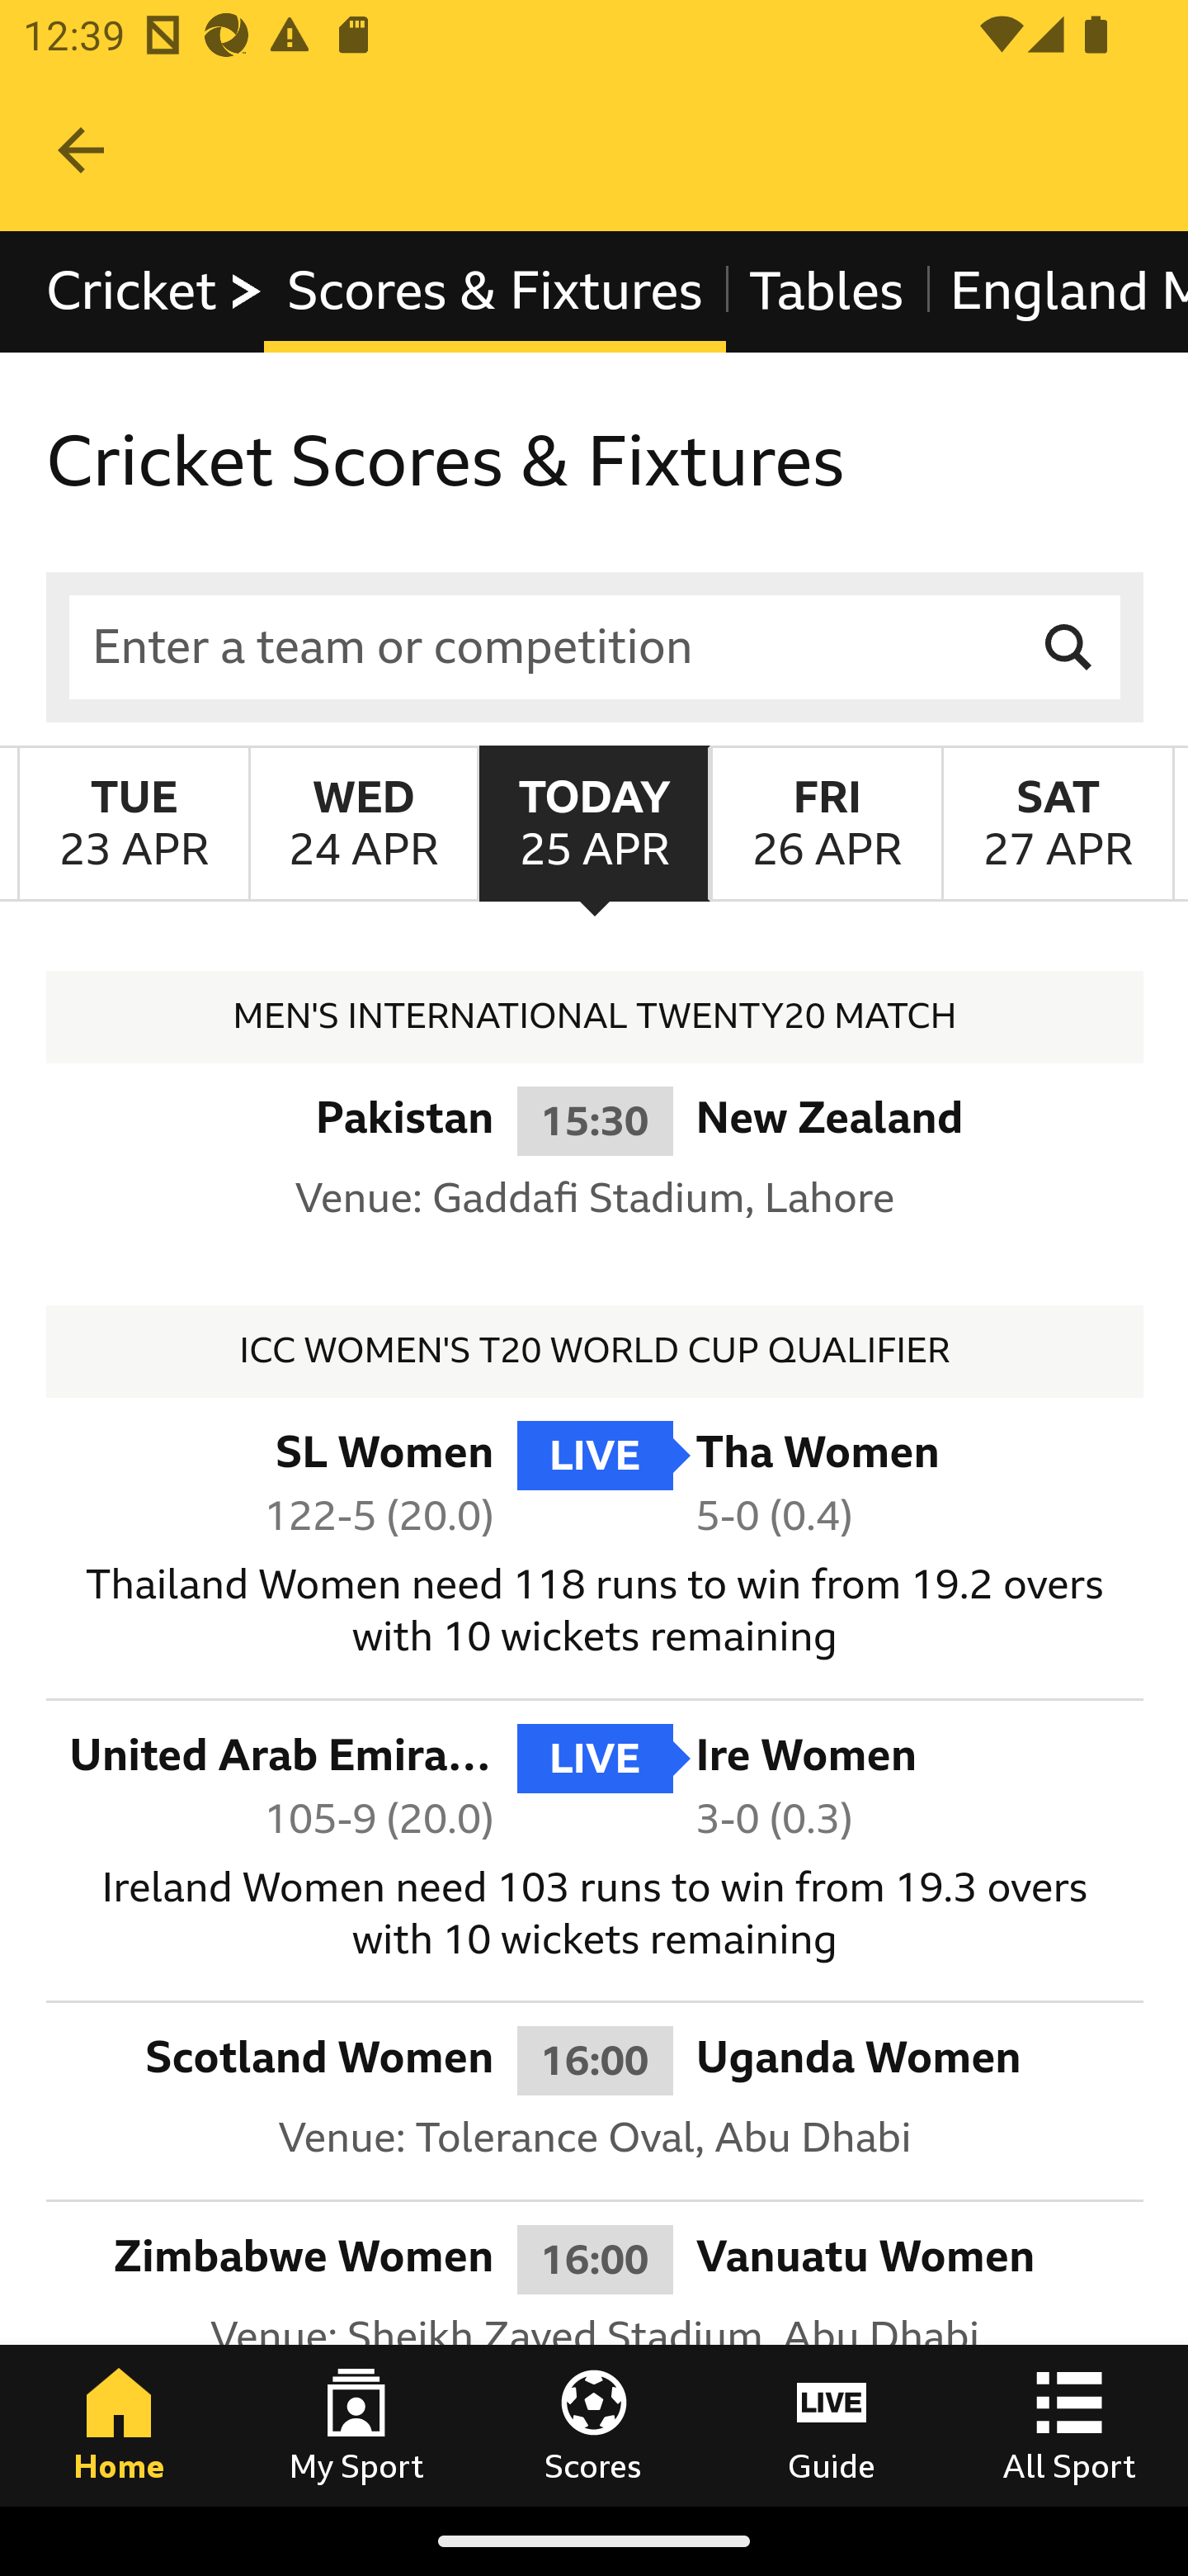  Describe the element at coordinates (495, 292) in the screenshot. I see `Scores & Fixtures` at that location.